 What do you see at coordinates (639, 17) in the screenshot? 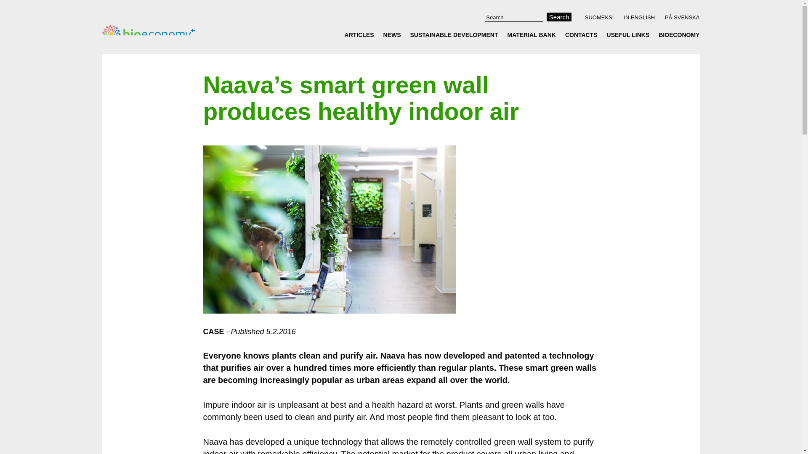
I see `IN ENGLISH` at bounding box center [639, 17].